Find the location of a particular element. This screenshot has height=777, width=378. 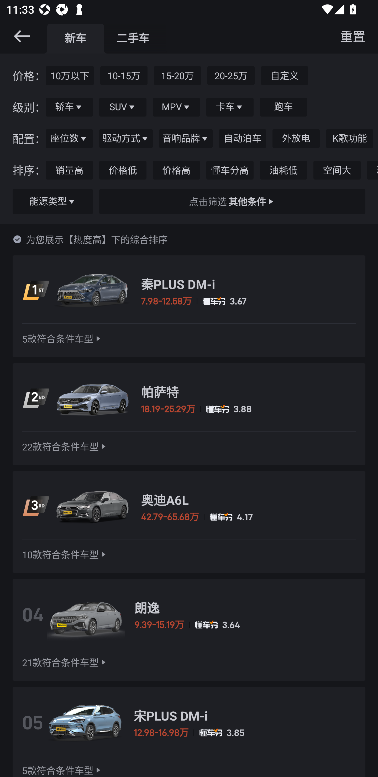

能源类型 is located at coordinates (52, 202).